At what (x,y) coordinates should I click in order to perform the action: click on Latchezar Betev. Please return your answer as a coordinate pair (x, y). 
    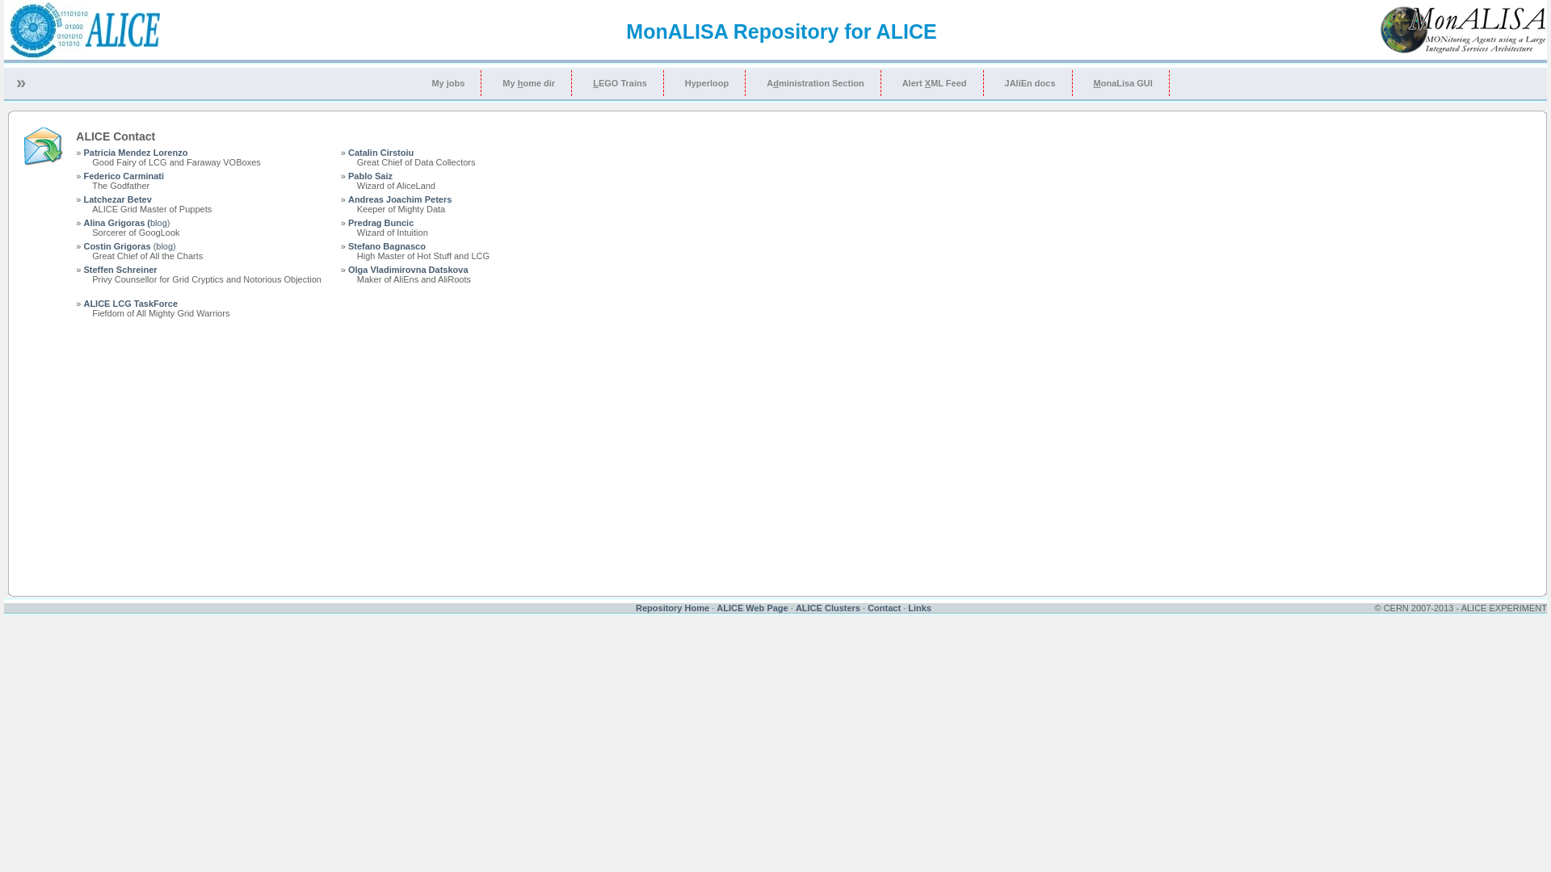
    Looking at the image, I should click on (117, 199).